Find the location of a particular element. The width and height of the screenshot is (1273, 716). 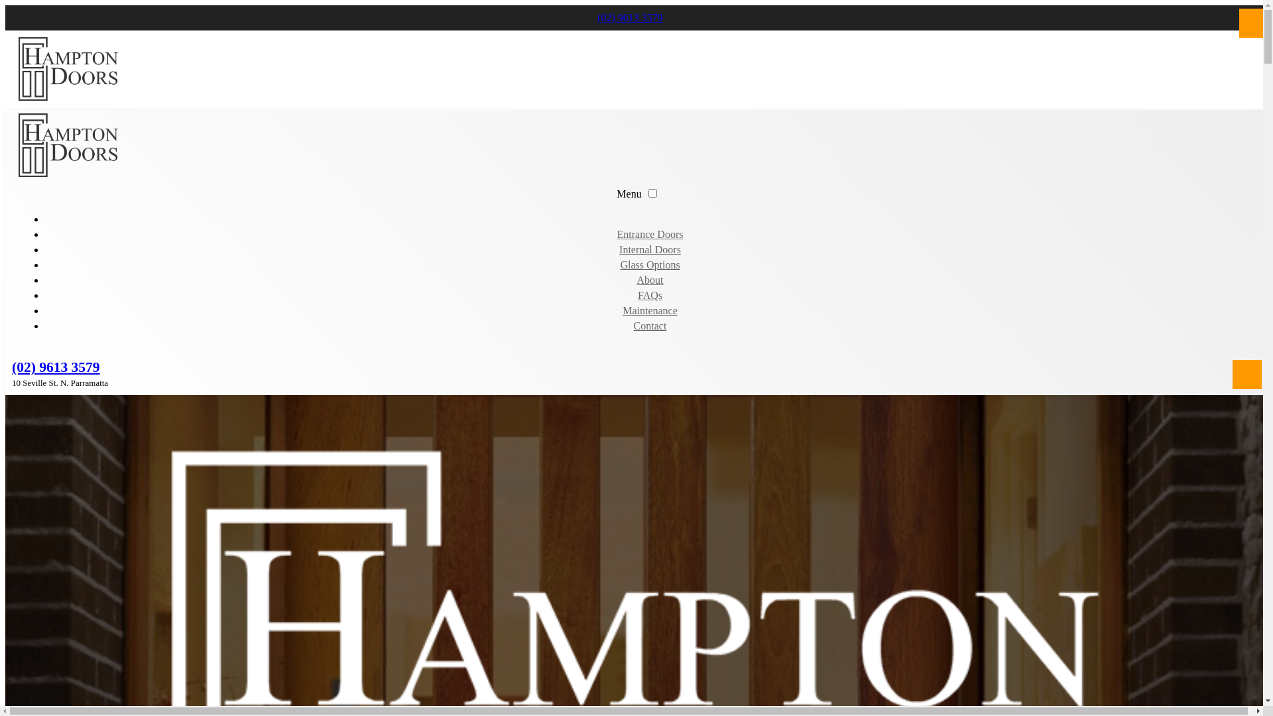

Glass Options is located at coordinates (650, 265).